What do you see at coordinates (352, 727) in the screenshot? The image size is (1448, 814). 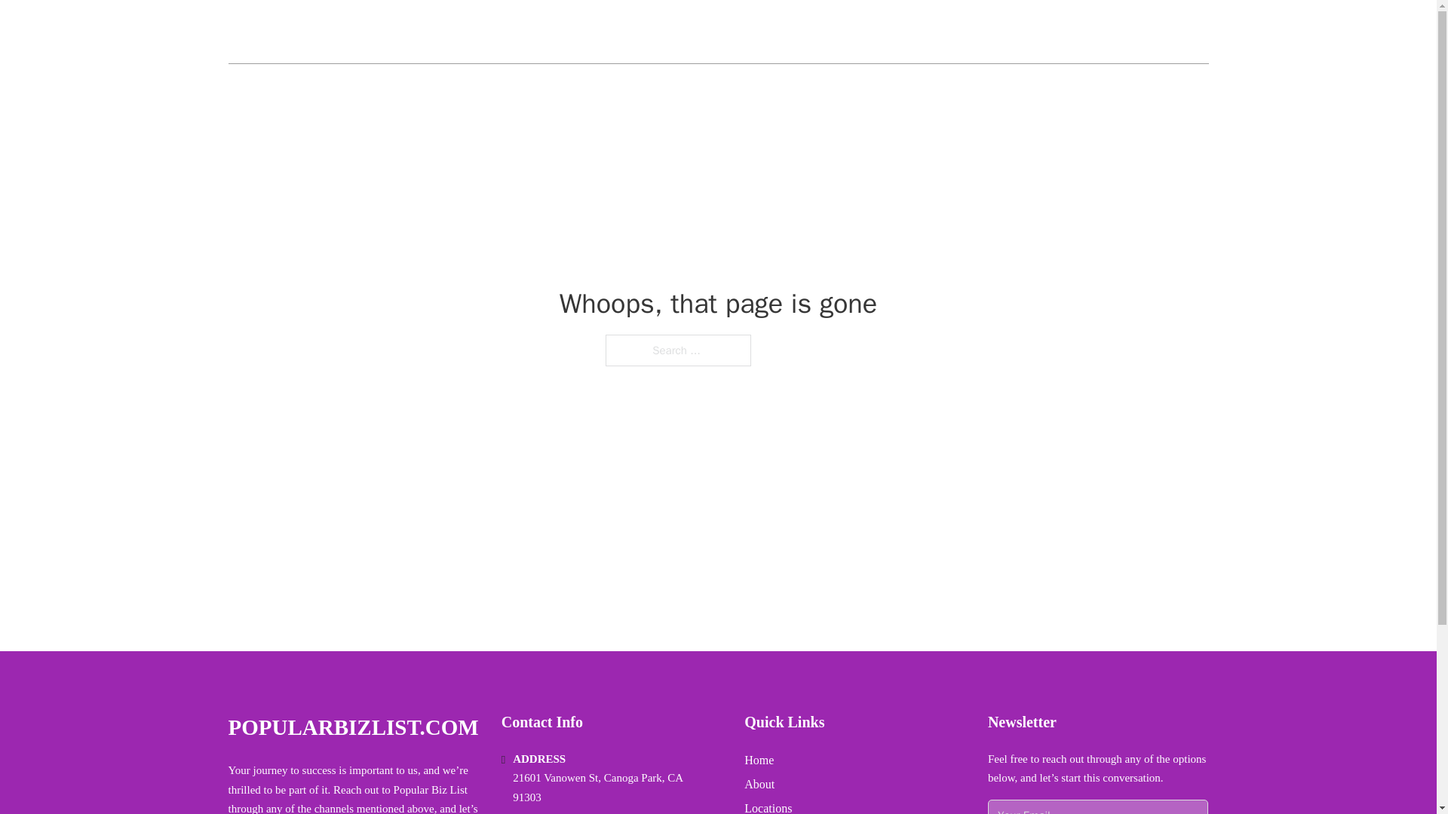 I see `POPULARBIZLIST.COM` at bounding box center [352, 727].